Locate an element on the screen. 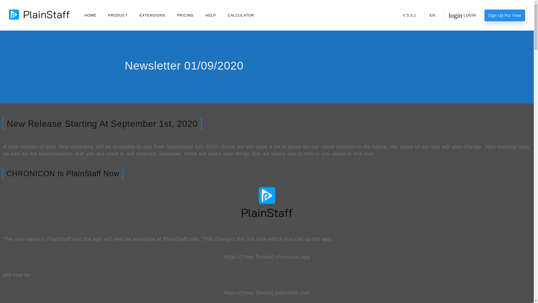 This screenshot has width=538, height=303. PRICING is located at coordinates (211, 15).